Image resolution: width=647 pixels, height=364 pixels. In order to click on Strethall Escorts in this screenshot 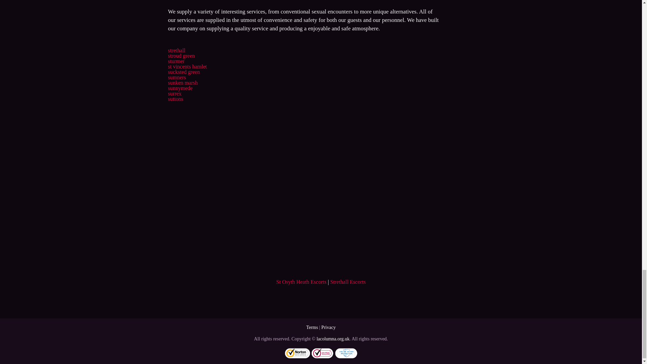, I will do `click(348, 282)`.